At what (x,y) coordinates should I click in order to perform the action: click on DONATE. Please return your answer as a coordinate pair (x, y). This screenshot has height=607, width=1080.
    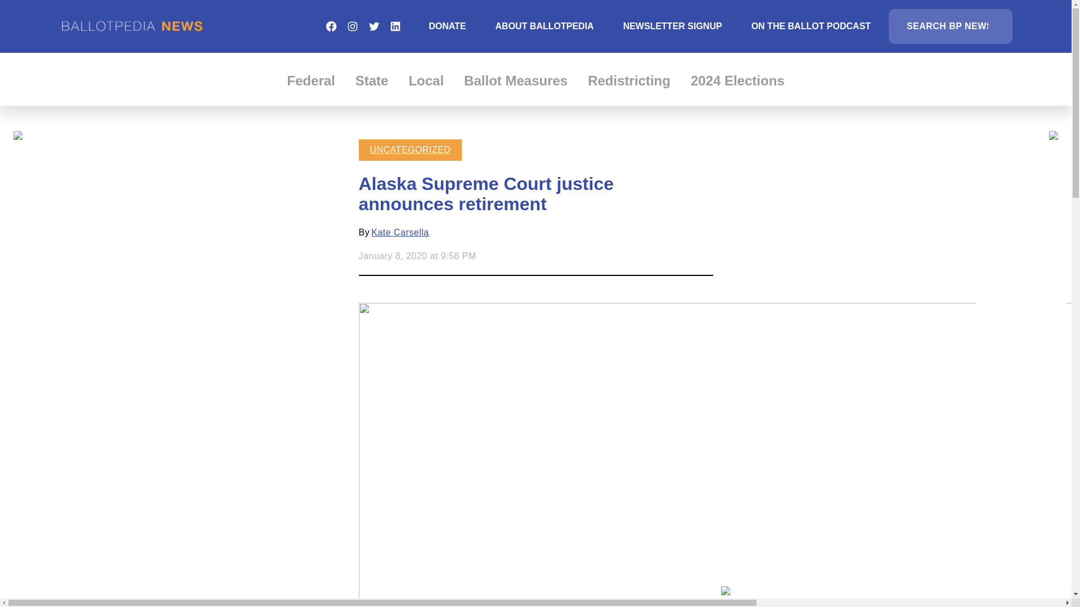
    Looking at the image, I should click on (447, 26).